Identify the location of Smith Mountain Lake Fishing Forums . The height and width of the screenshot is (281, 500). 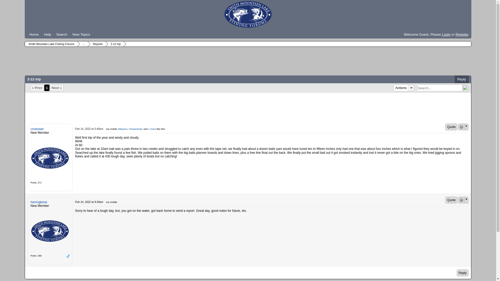
(248, 14).